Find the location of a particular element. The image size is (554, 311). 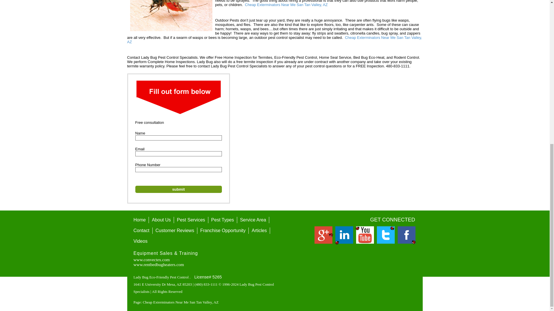

About Us is located at coordinates (161, 220).